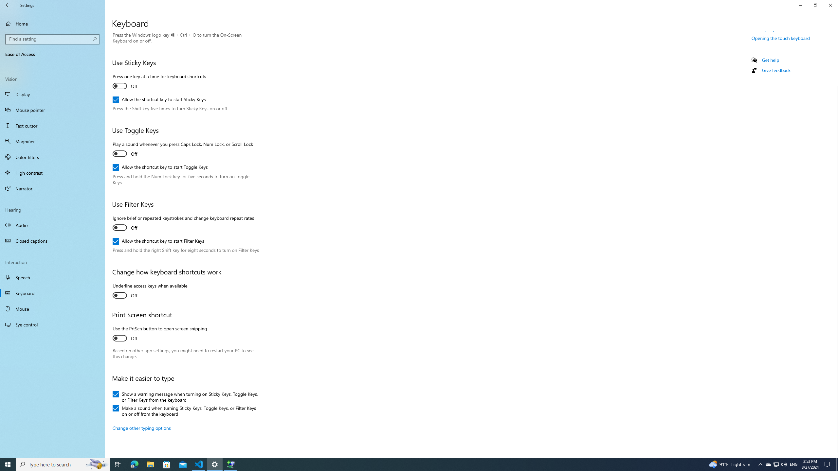 Image resolution: width=838 pixels, height=471 pixels. What do you see at coordinates (53, 39) in the screenshot?
I see `Keyboard` at bounding box center [53, 39].